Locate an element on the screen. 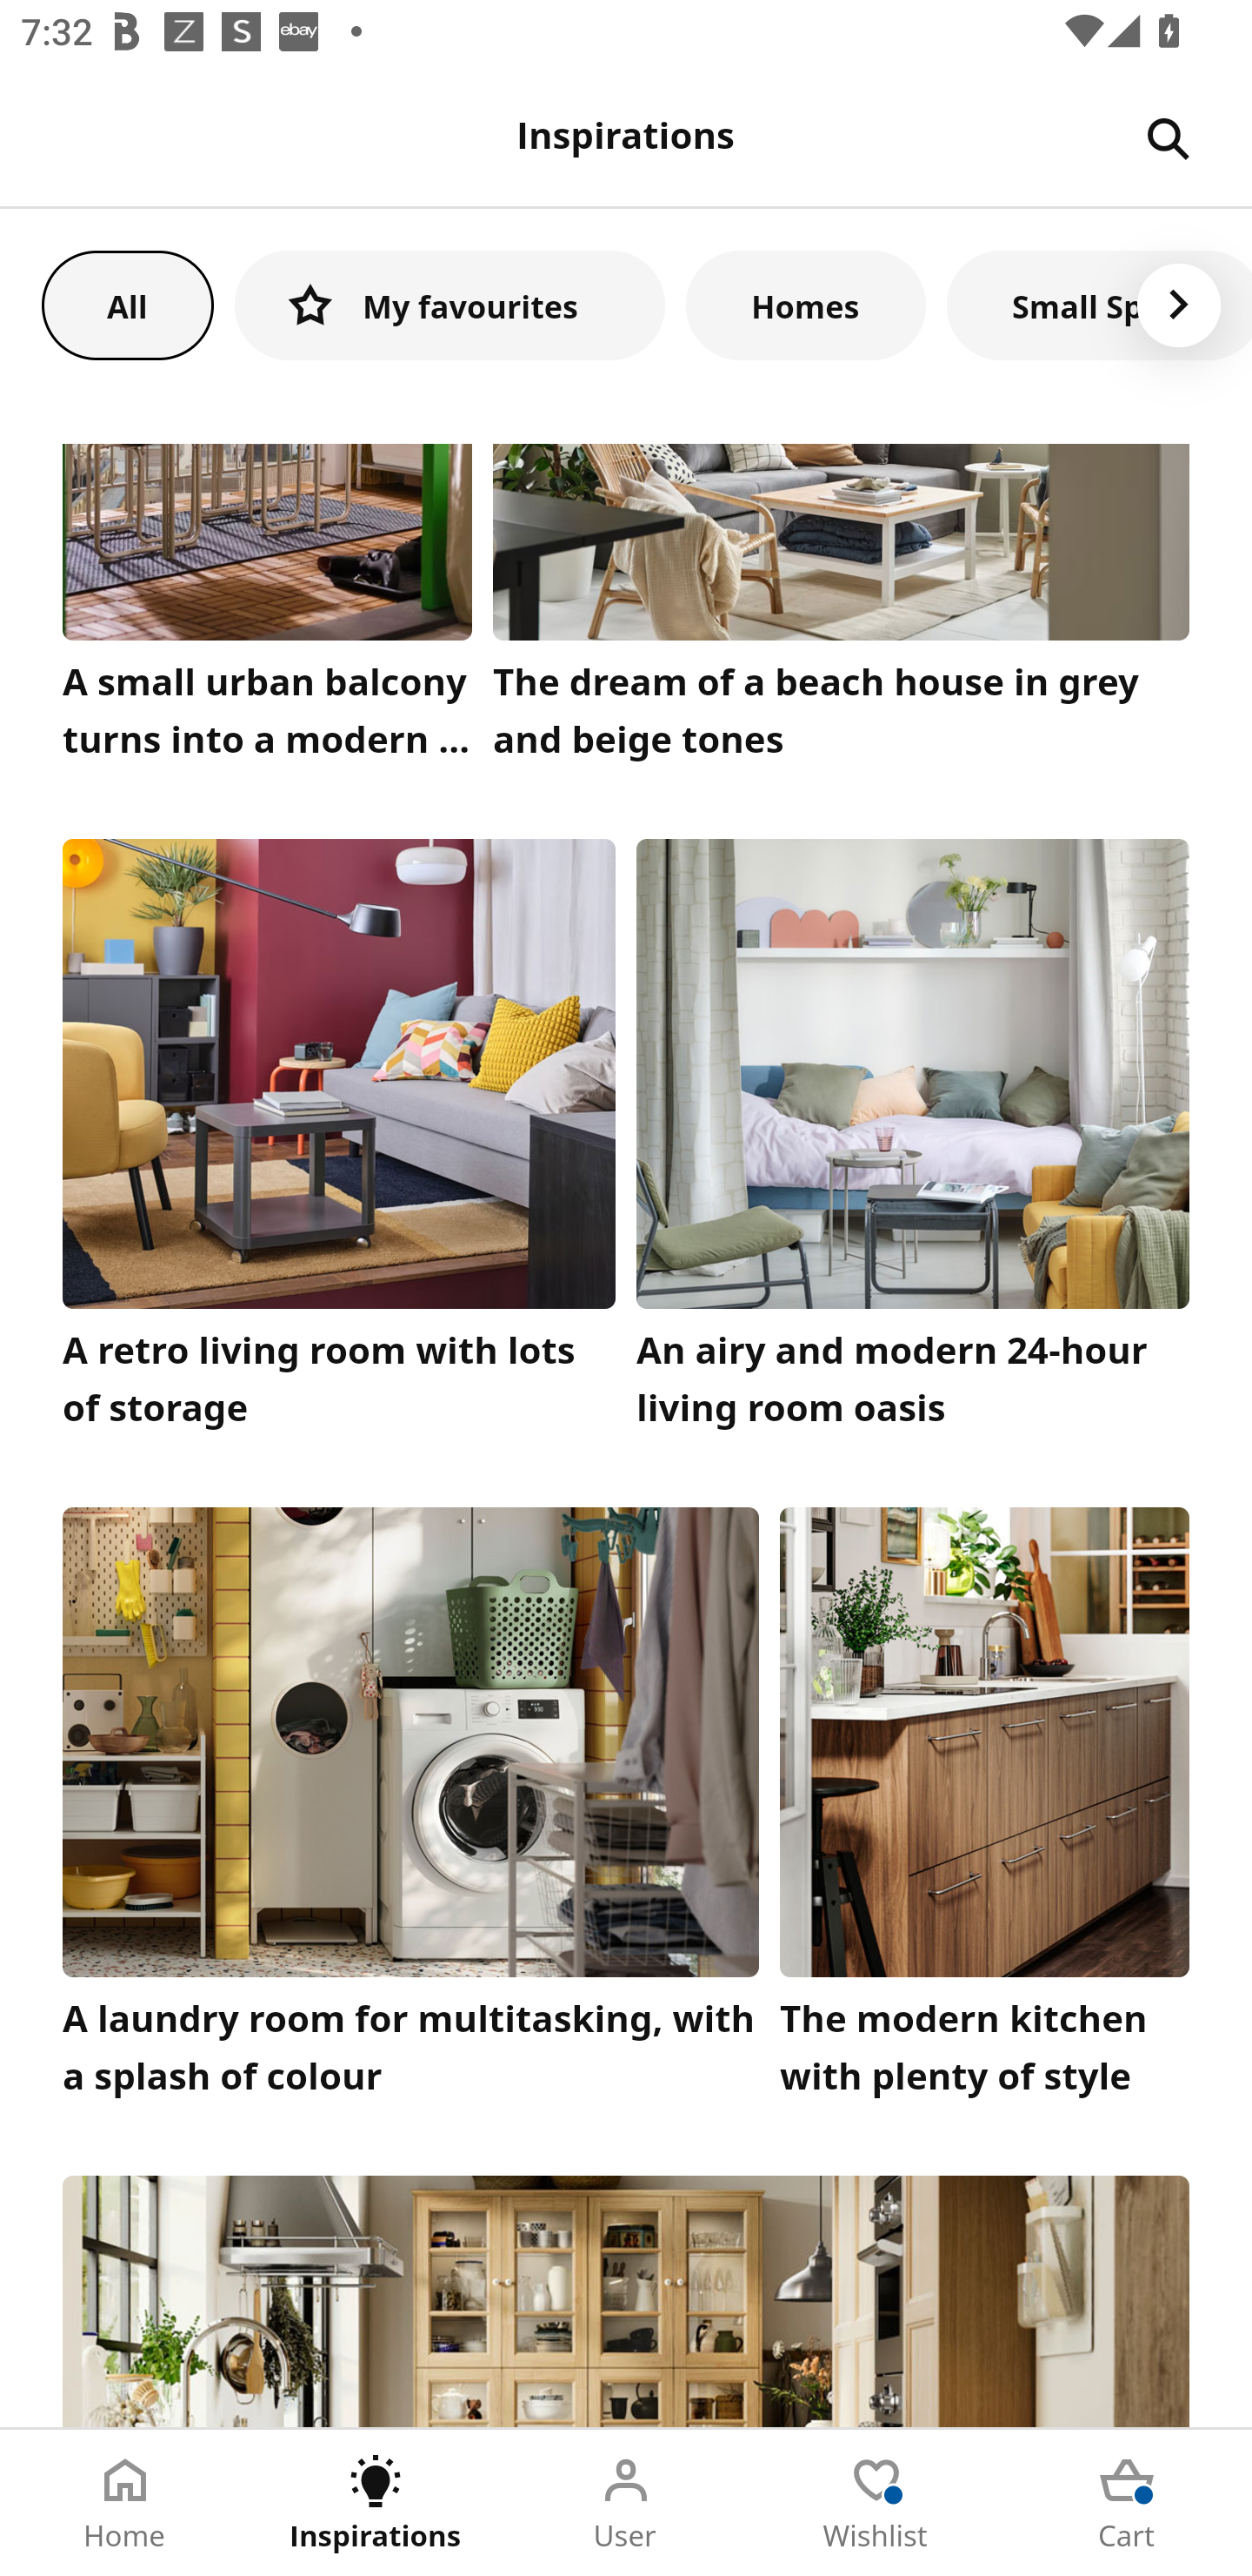 Image resolution: width=1252 pixels, height=2576 pixels. An airy and modern 24-hour living room oasis is located at coordinates (913, 1142).